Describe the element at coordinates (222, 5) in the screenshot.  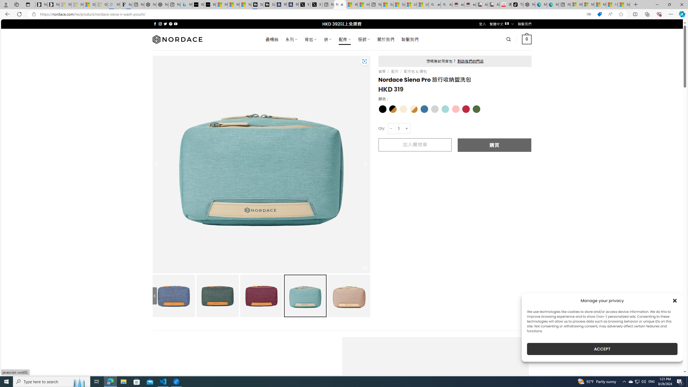
I see `Microsoft Start Sports` at that location.